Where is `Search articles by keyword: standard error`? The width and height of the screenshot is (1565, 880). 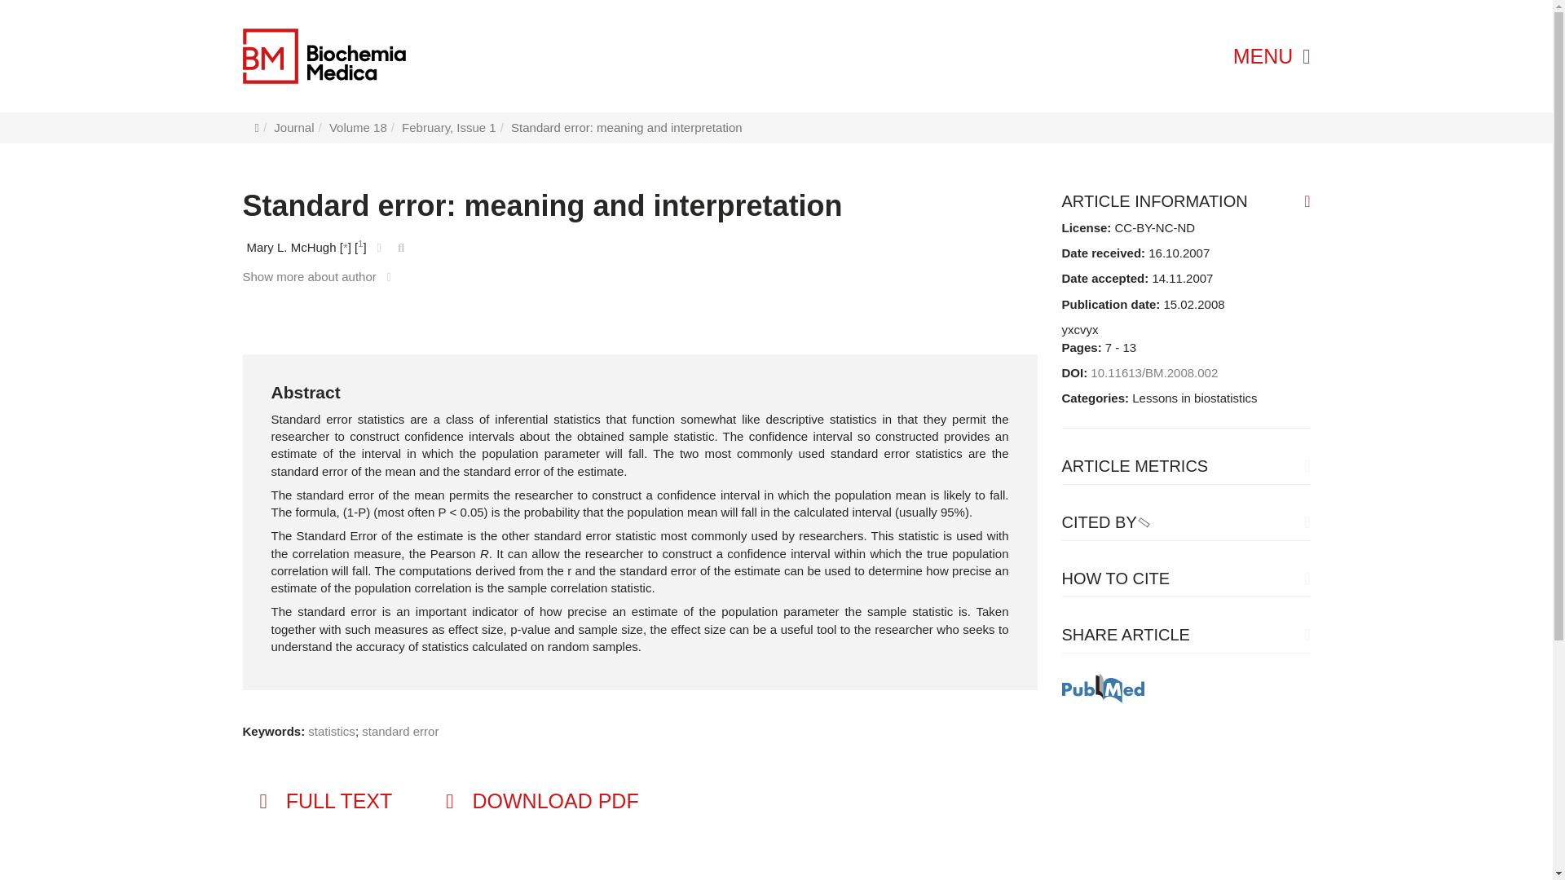
Search articles by keyword: standard error is located at coordinates (399, 731).